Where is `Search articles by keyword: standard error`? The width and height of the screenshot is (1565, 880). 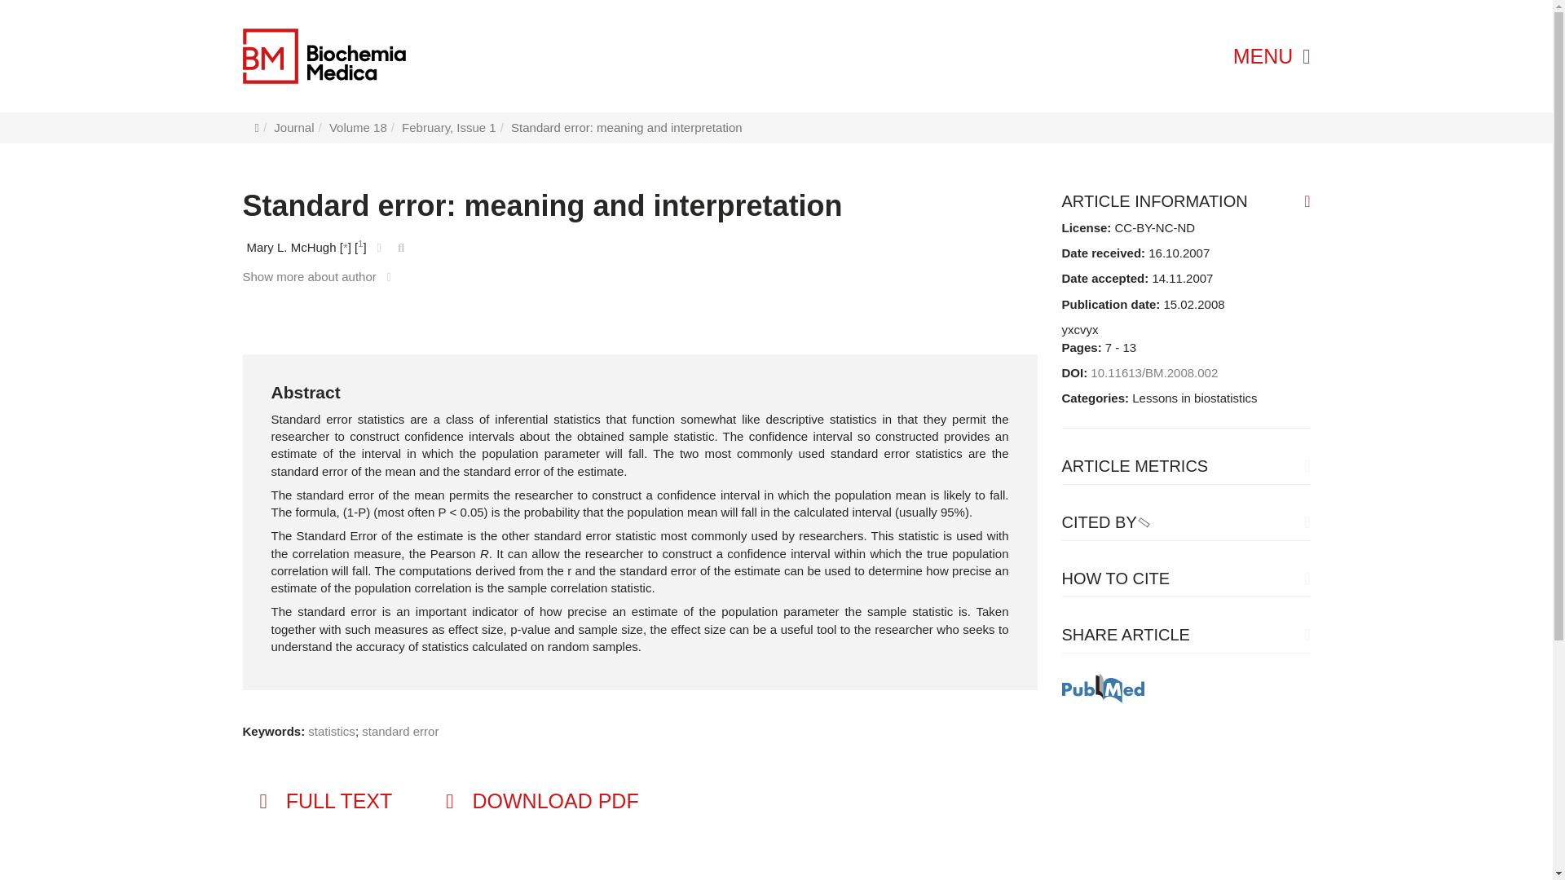
Search articles by keyword: standard error is located at coordinates (399, 731).